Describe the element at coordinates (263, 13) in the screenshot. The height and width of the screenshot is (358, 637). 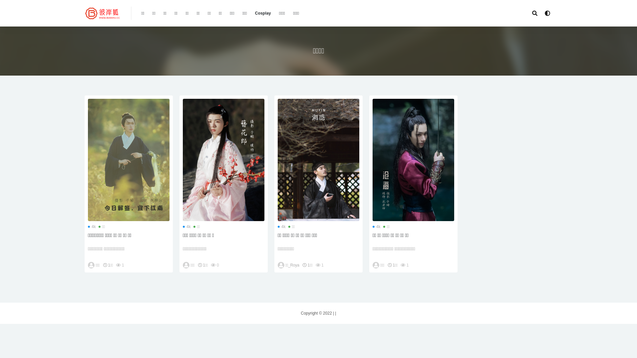
I see `Cosplay` at that location.